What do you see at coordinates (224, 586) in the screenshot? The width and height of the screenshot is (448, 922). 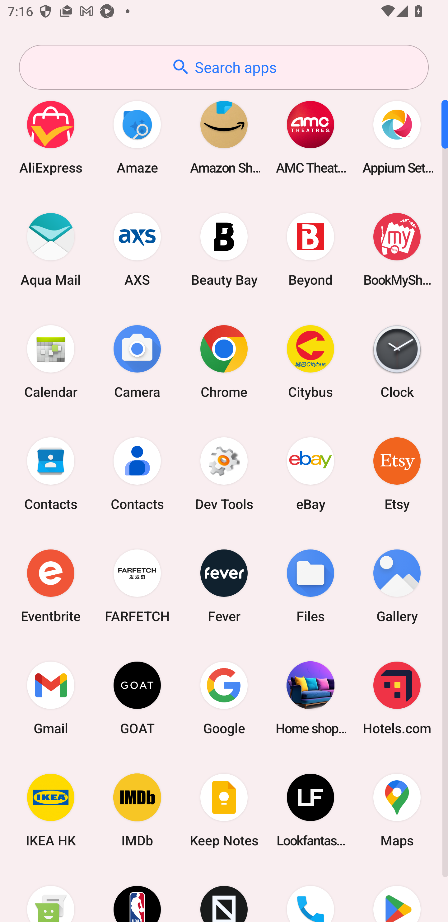 I see `Fever` at bounding box center [224, 586].